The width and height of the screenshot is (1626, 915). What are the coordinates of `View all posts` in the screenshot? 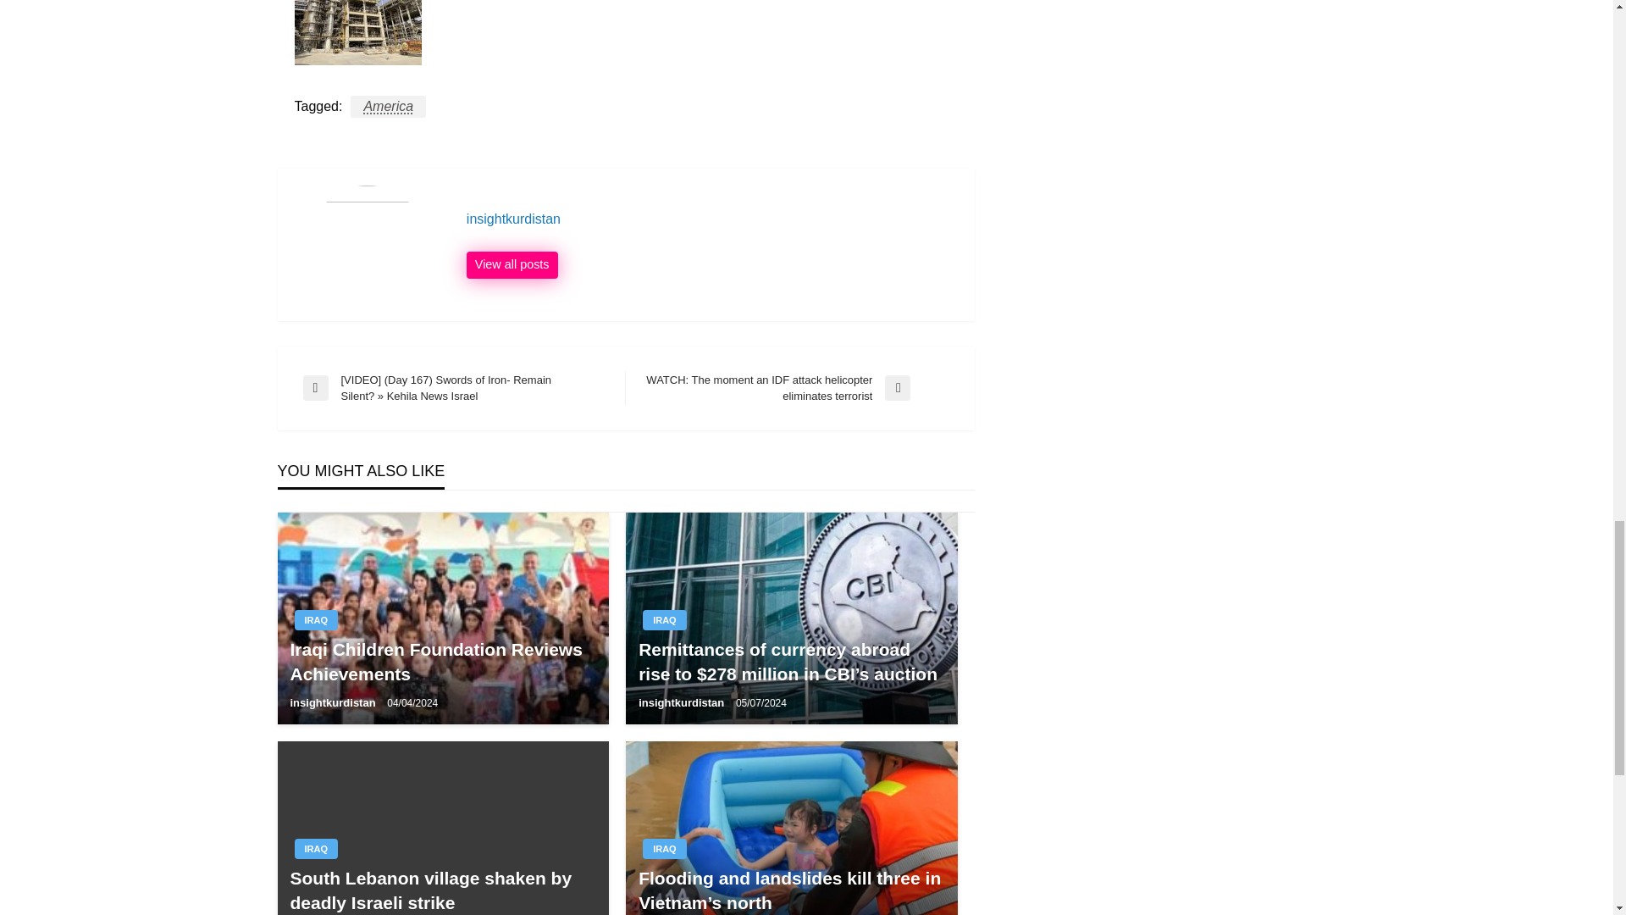 It's located at (512, 265).